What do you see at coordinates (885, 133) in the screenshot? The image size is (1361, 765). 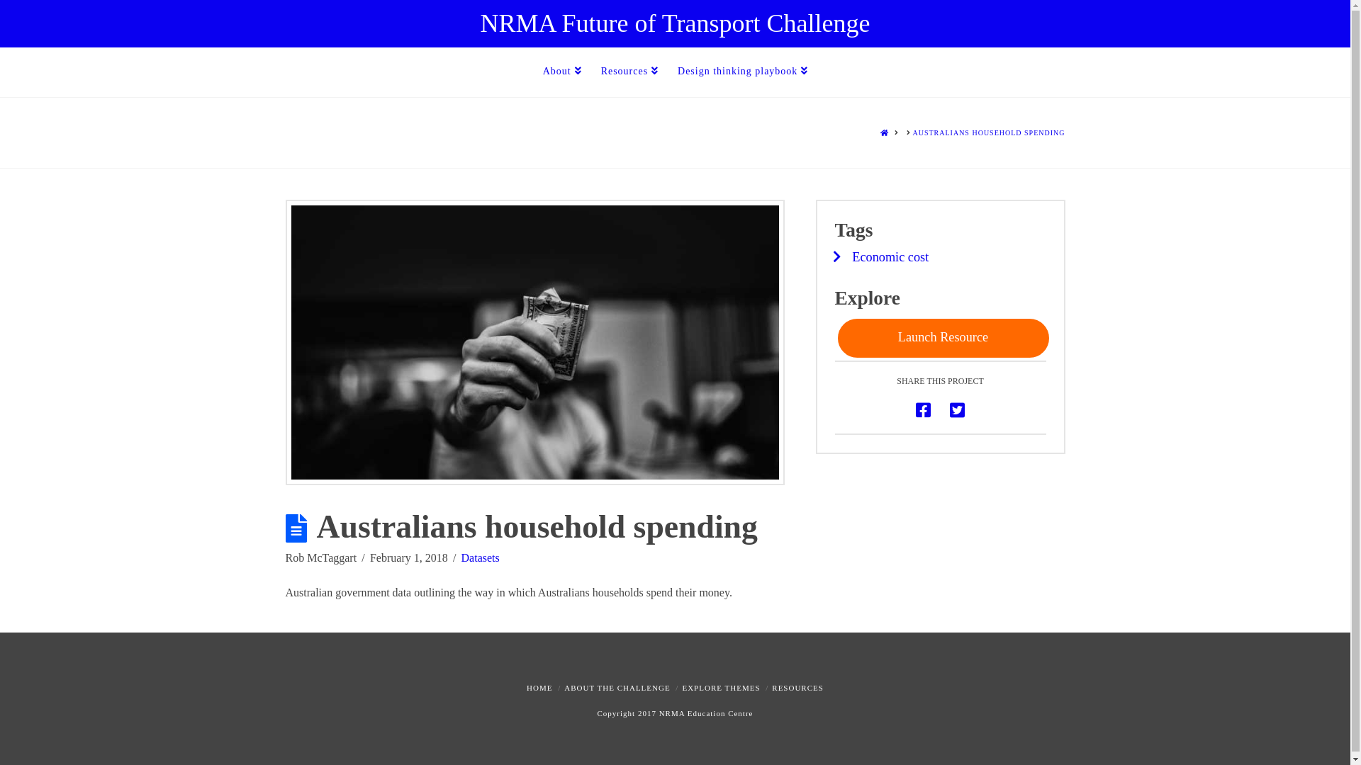 I see `HOME` at bounding box center [885, 133].